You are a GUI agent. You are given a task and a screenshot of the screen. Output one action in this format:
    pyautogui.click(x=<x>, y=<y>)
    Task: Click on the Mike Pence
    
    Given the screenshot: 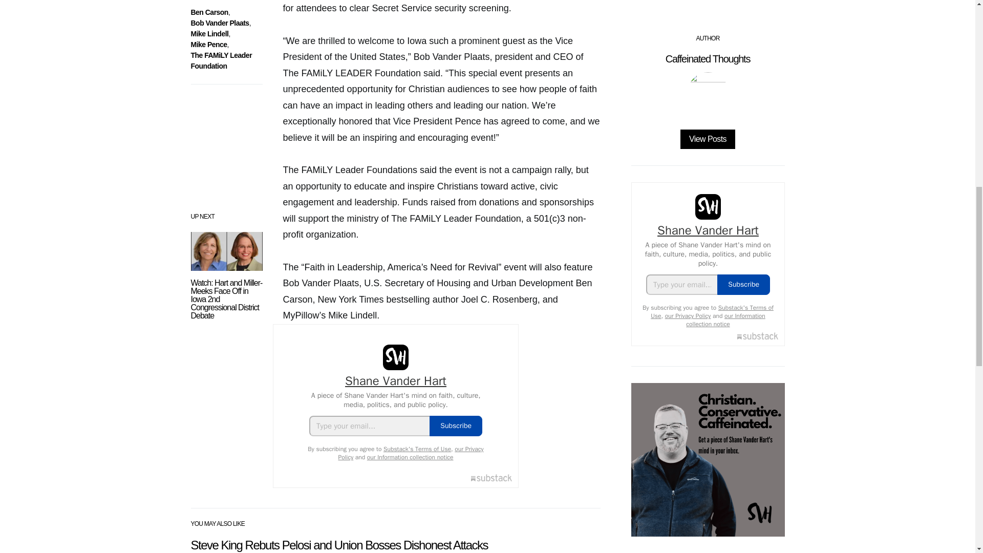 What is the action you would take?
    pyautogui.click(x=209, y=44)
    